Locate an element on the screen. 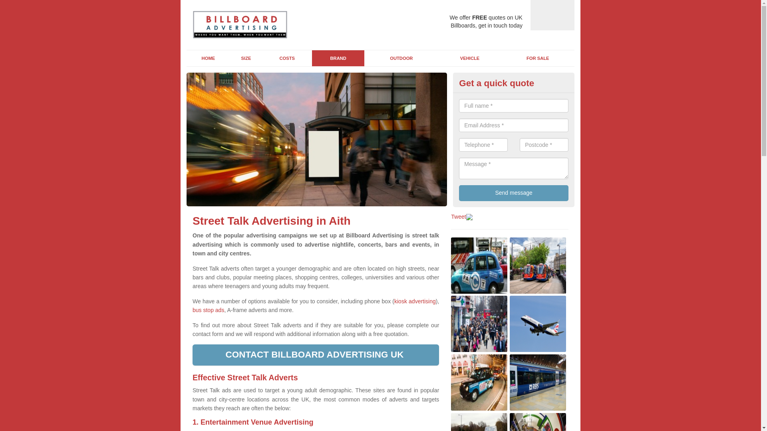 This screenshot has height=431, width=767. SIZE is located at coordinates (246, 58).